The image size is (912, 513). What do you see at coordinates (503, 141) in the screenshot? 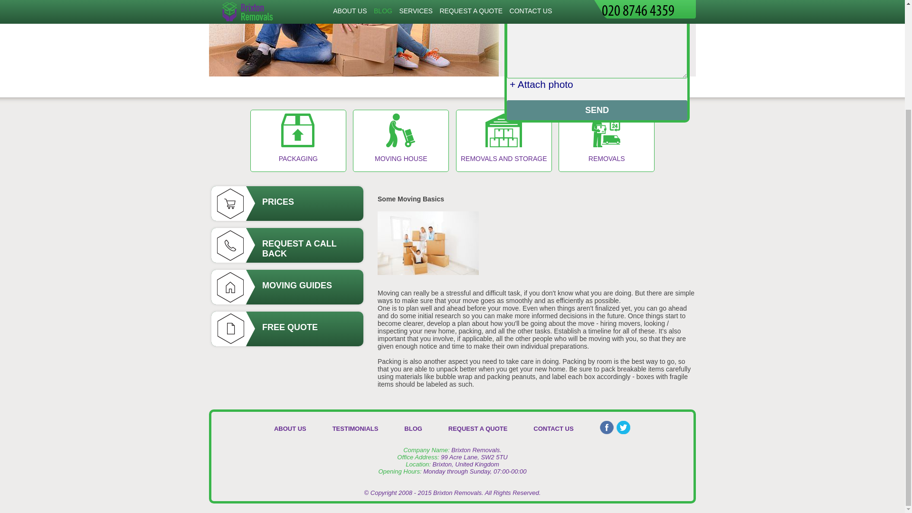
I see `REMOVALS AND STORAGE` at bounding box center [503, 141].